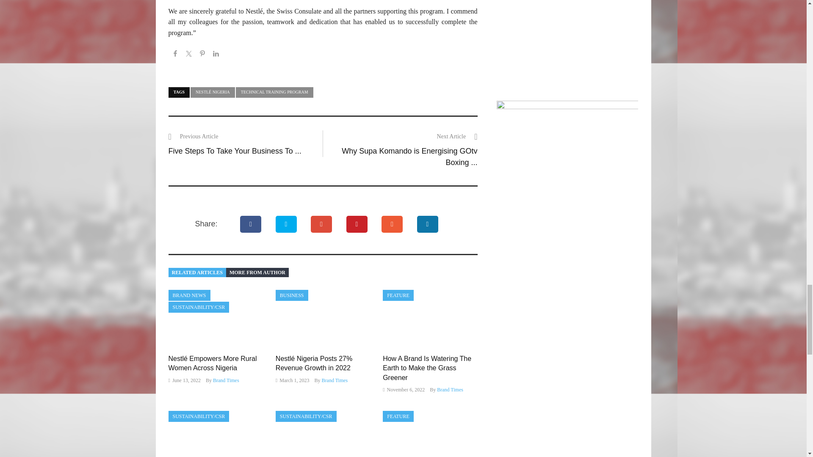 This screenshot has width=813, height=457. What do you see at coordinates (202, 55) in the screenshot?
I see `Share on Pinterest` at bounding box center [202, 55].